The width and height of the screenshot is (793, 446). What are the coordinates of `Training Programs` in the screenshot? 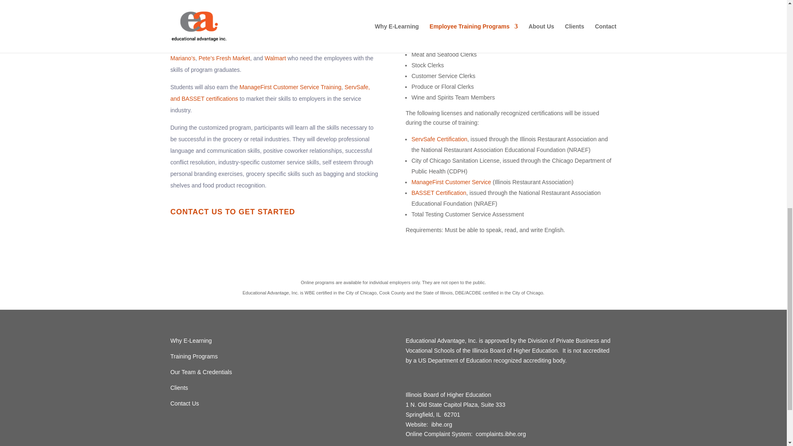 It's located at (194, 356).